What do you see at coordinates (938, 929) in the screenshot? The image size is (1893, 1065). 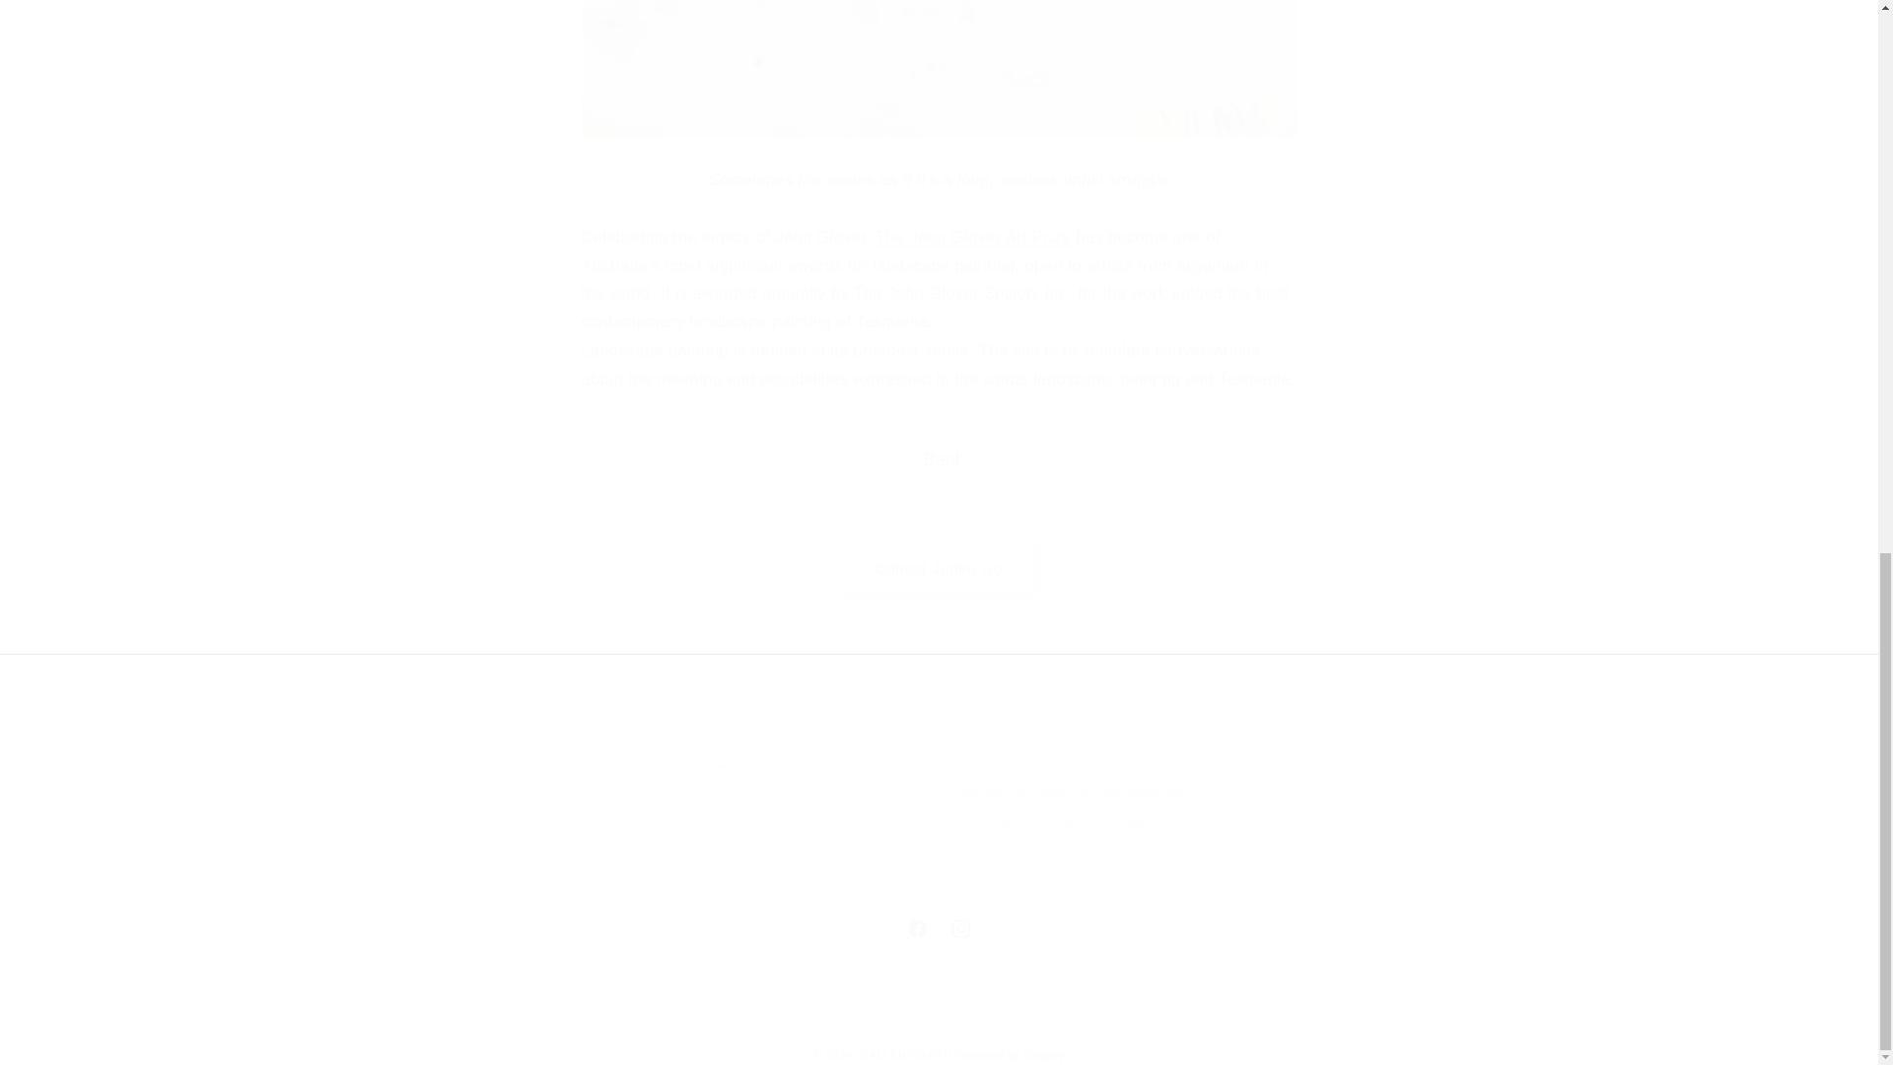 I see `GALLERYSMITH` at bounding box center [938, 929].